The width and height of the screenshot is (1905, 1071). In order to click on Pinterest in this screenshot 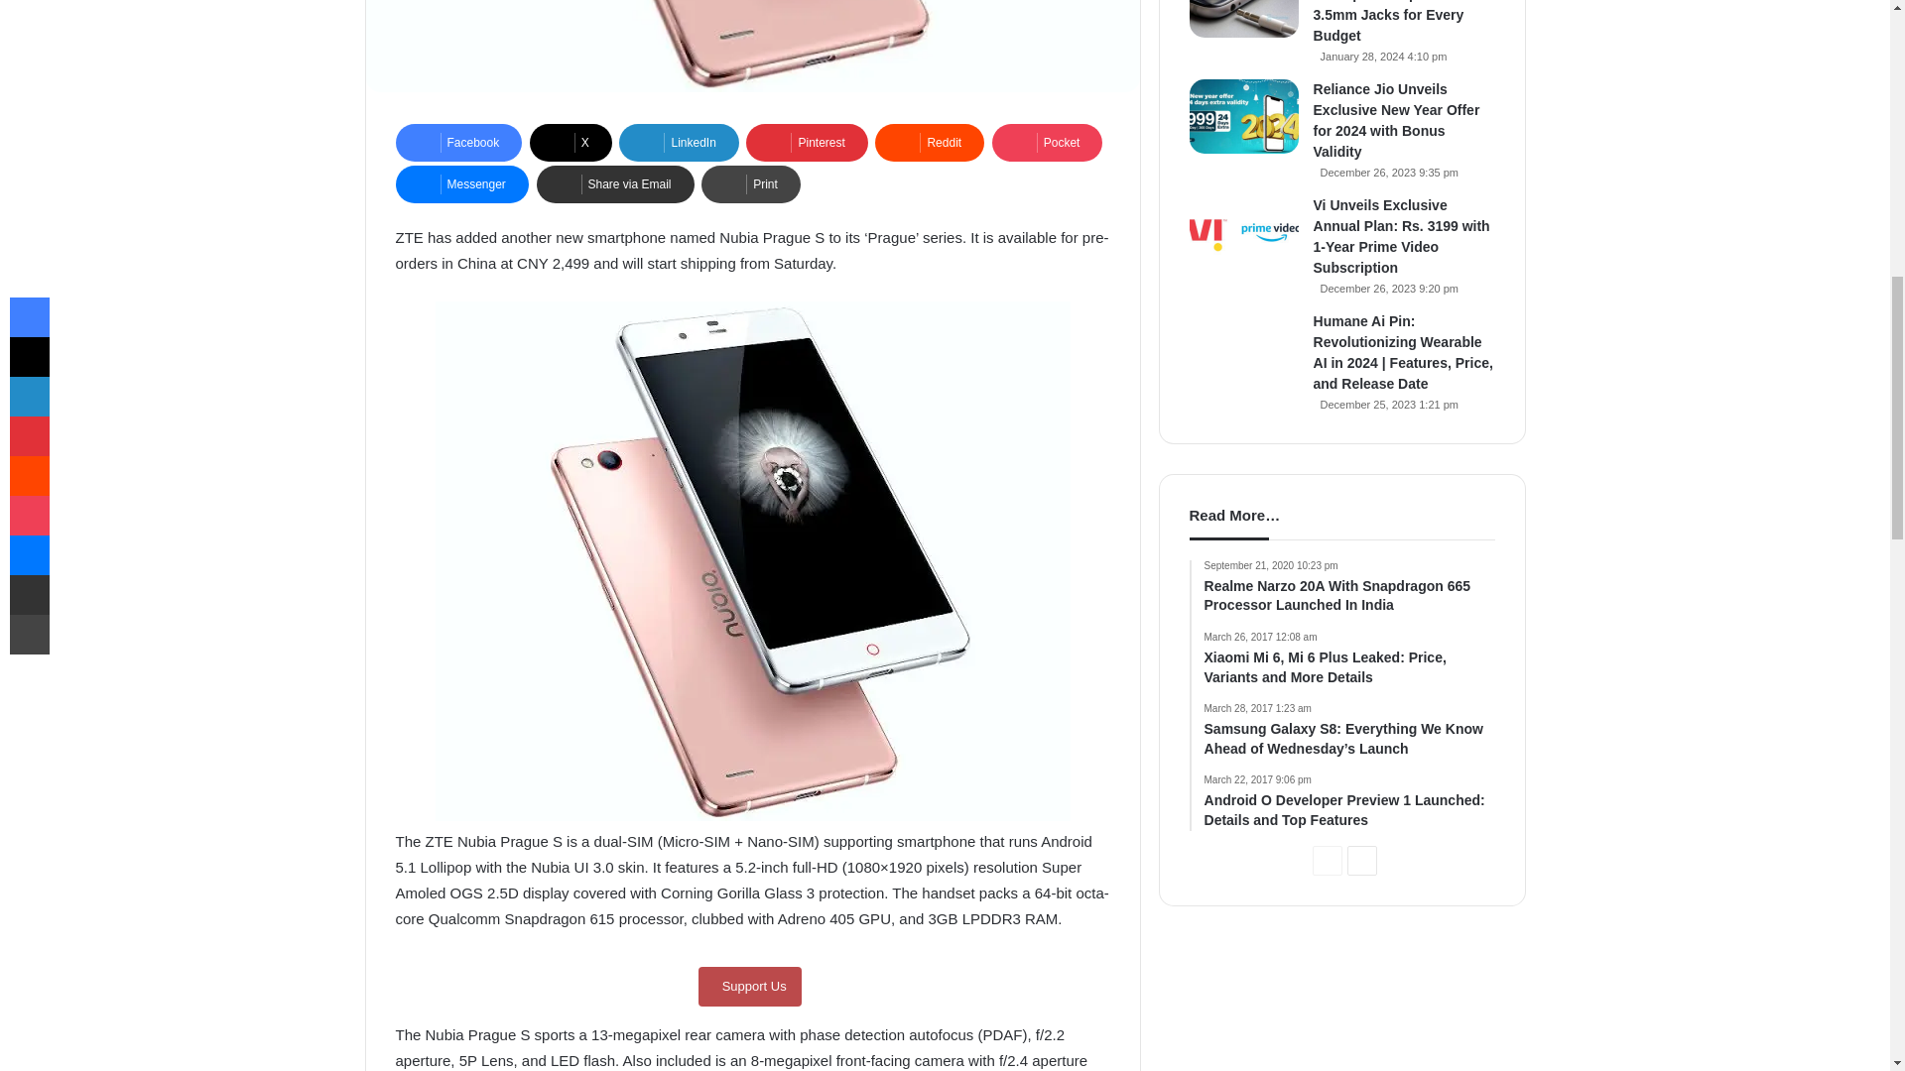, I will do `click(806, 143)`.